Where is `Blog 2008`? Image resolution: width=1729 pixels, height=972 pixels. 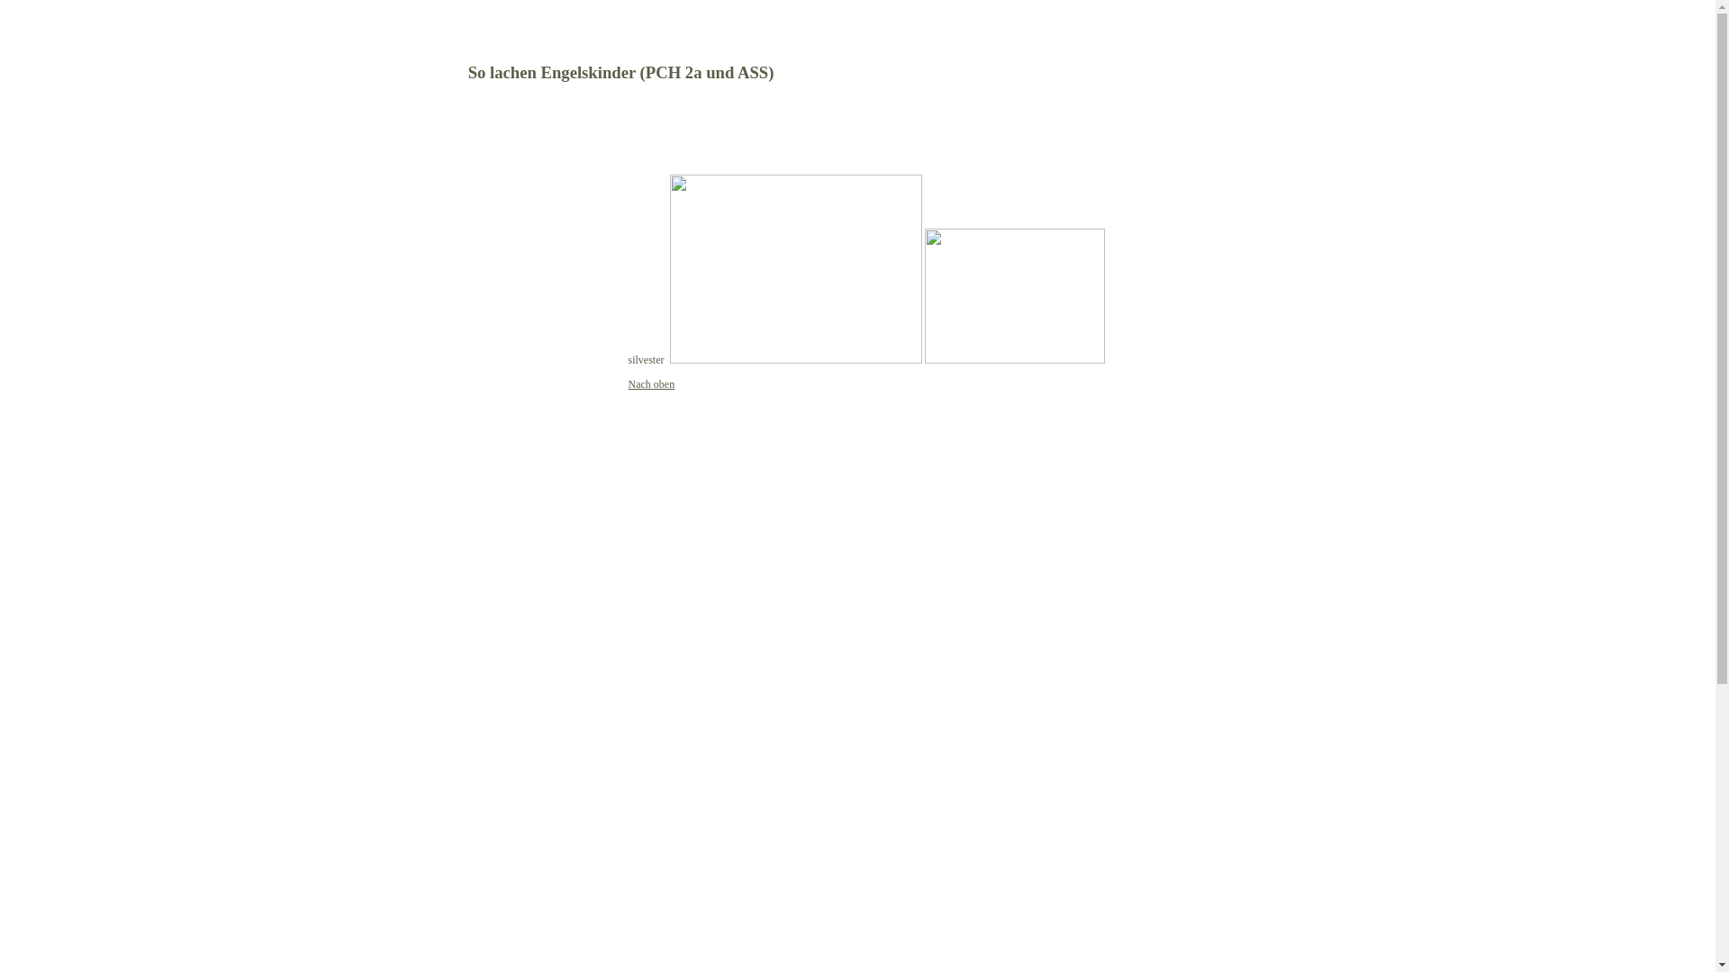 Blog 2008 is located at coordinates (431, 543).